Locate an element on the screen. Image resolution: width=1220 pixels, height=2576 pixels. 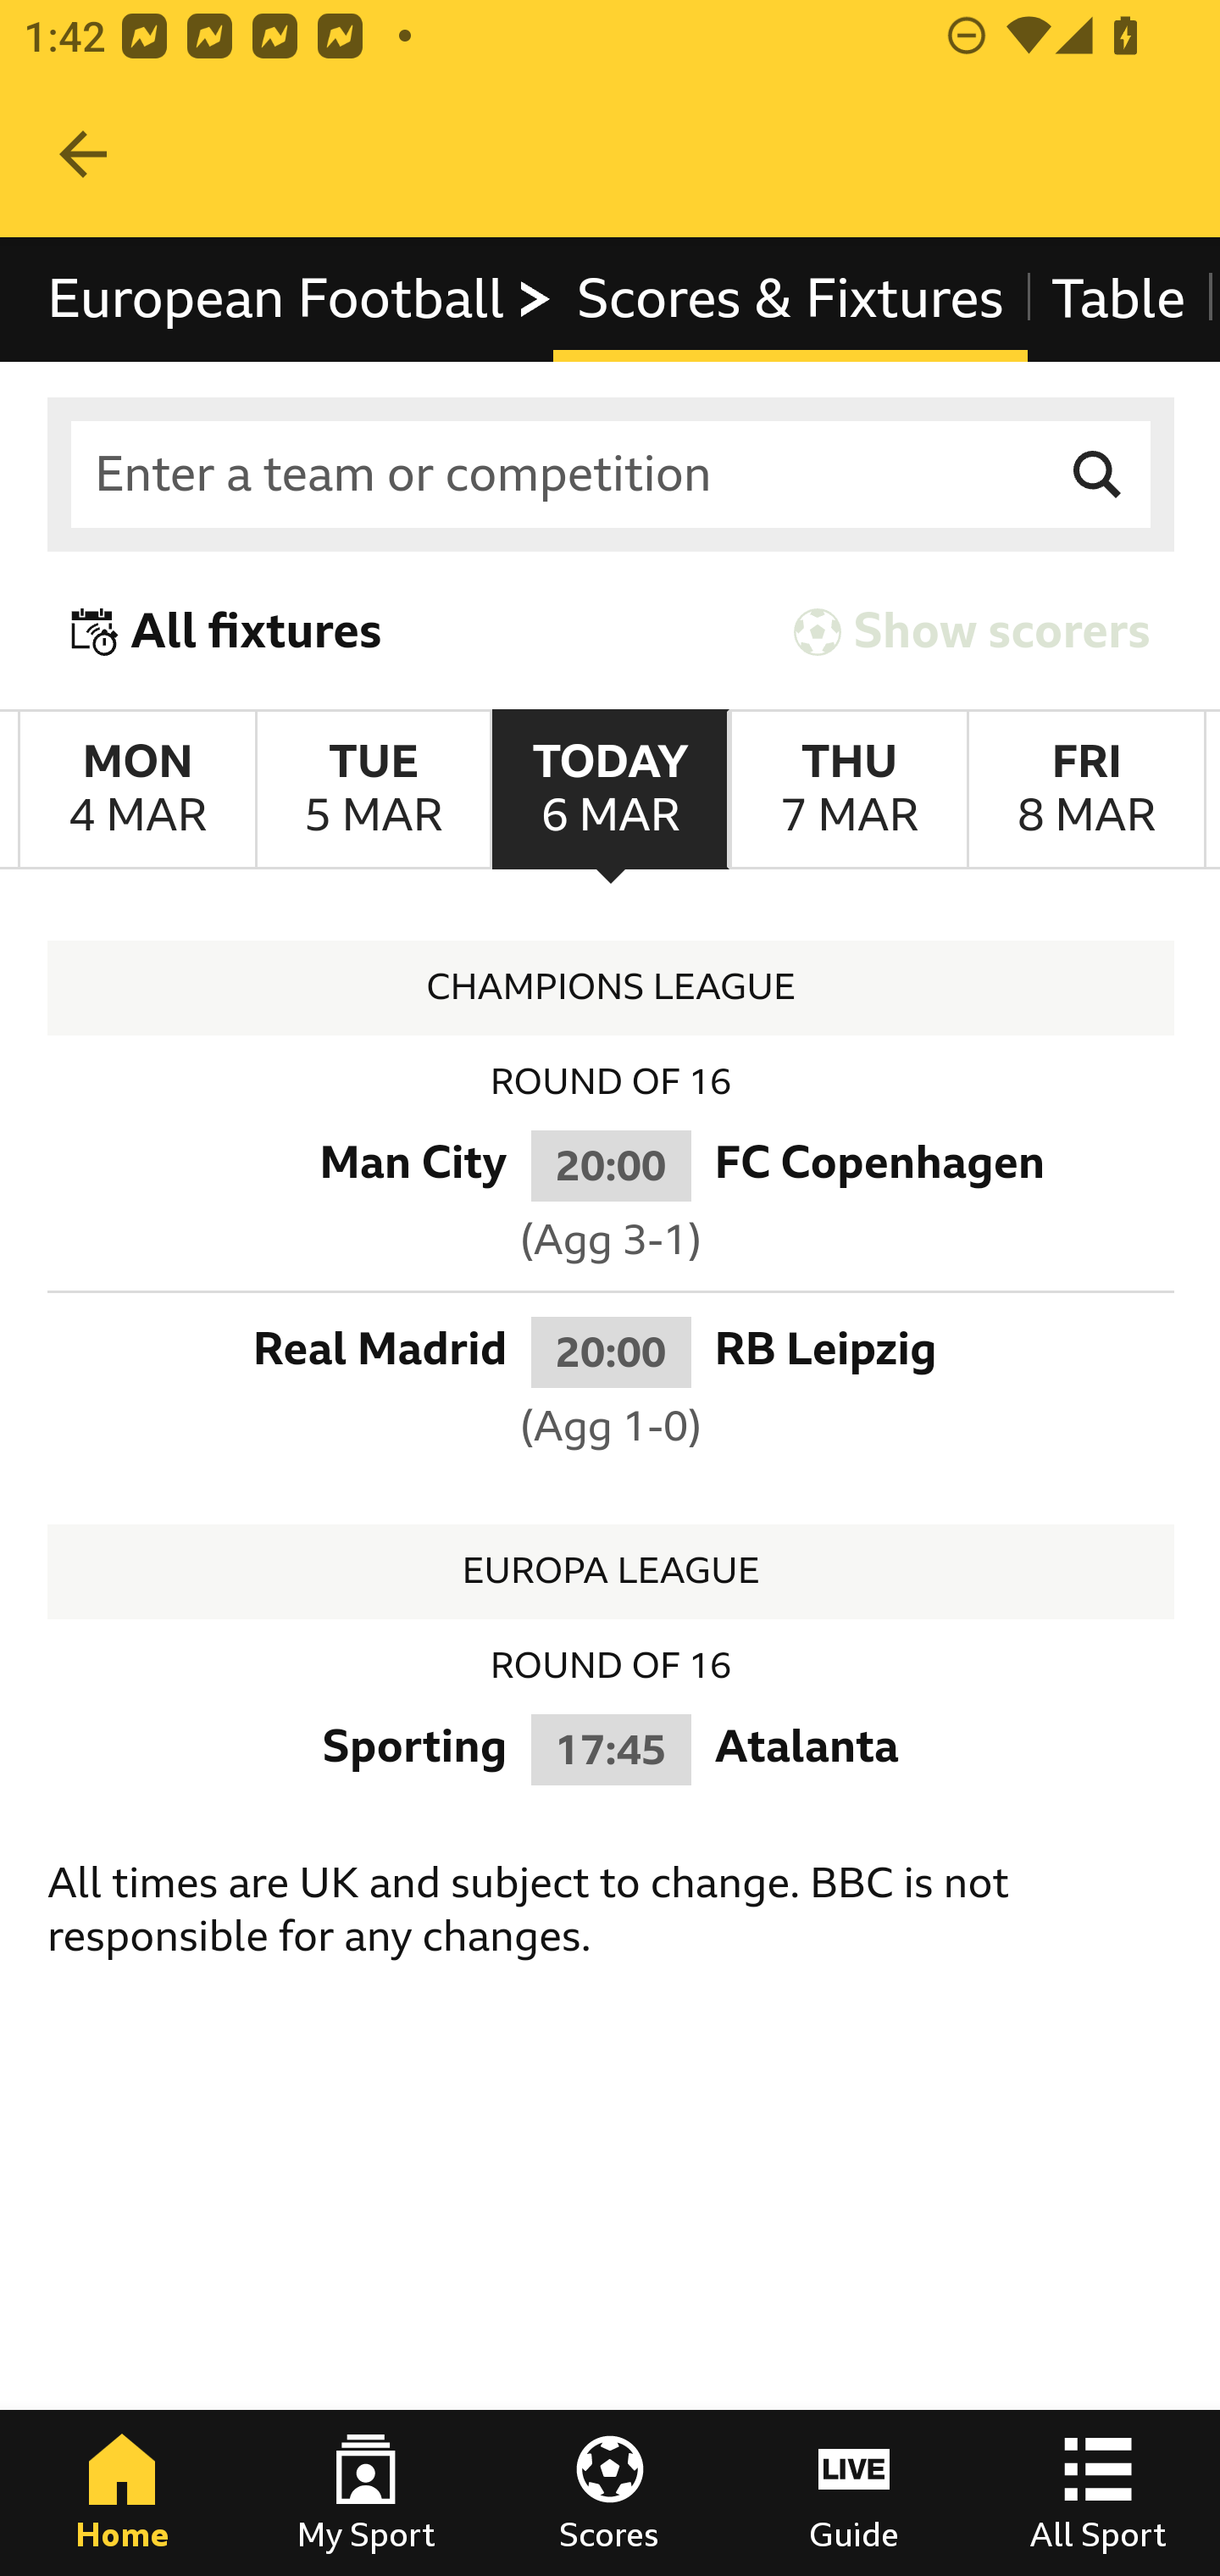
TuesdayMarch 5th Tuesday March 5th is located at coordinates (373, 790).